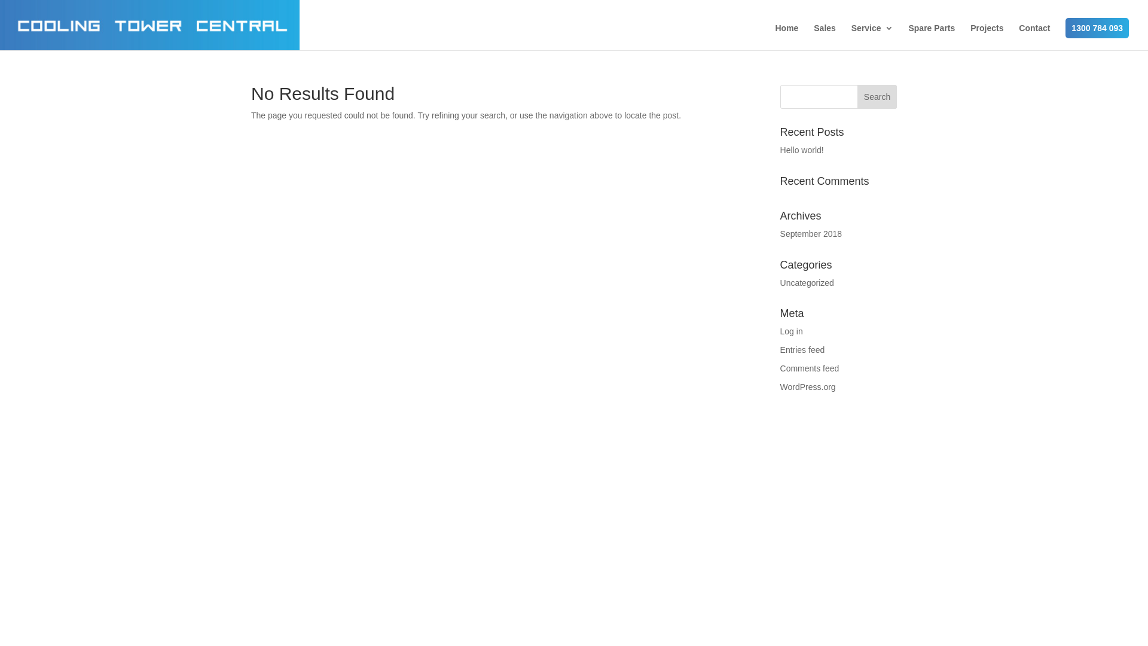 Image resolution: width=1148 pixels, height=646 pixels. I want to click on Home, so click(787, 37).